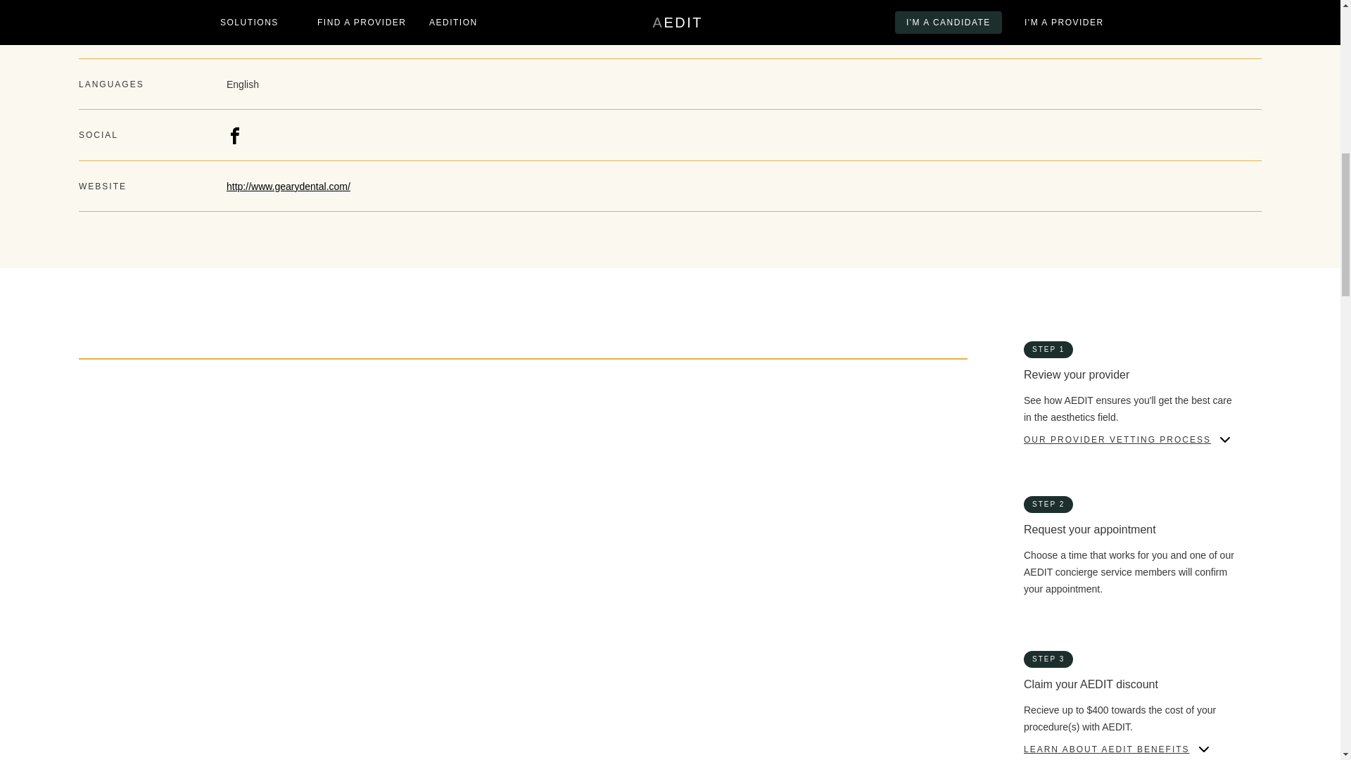  Describe the element at coordinates (422, 407) in the screenshot. I see `CHIPPED TEETH` at that location.